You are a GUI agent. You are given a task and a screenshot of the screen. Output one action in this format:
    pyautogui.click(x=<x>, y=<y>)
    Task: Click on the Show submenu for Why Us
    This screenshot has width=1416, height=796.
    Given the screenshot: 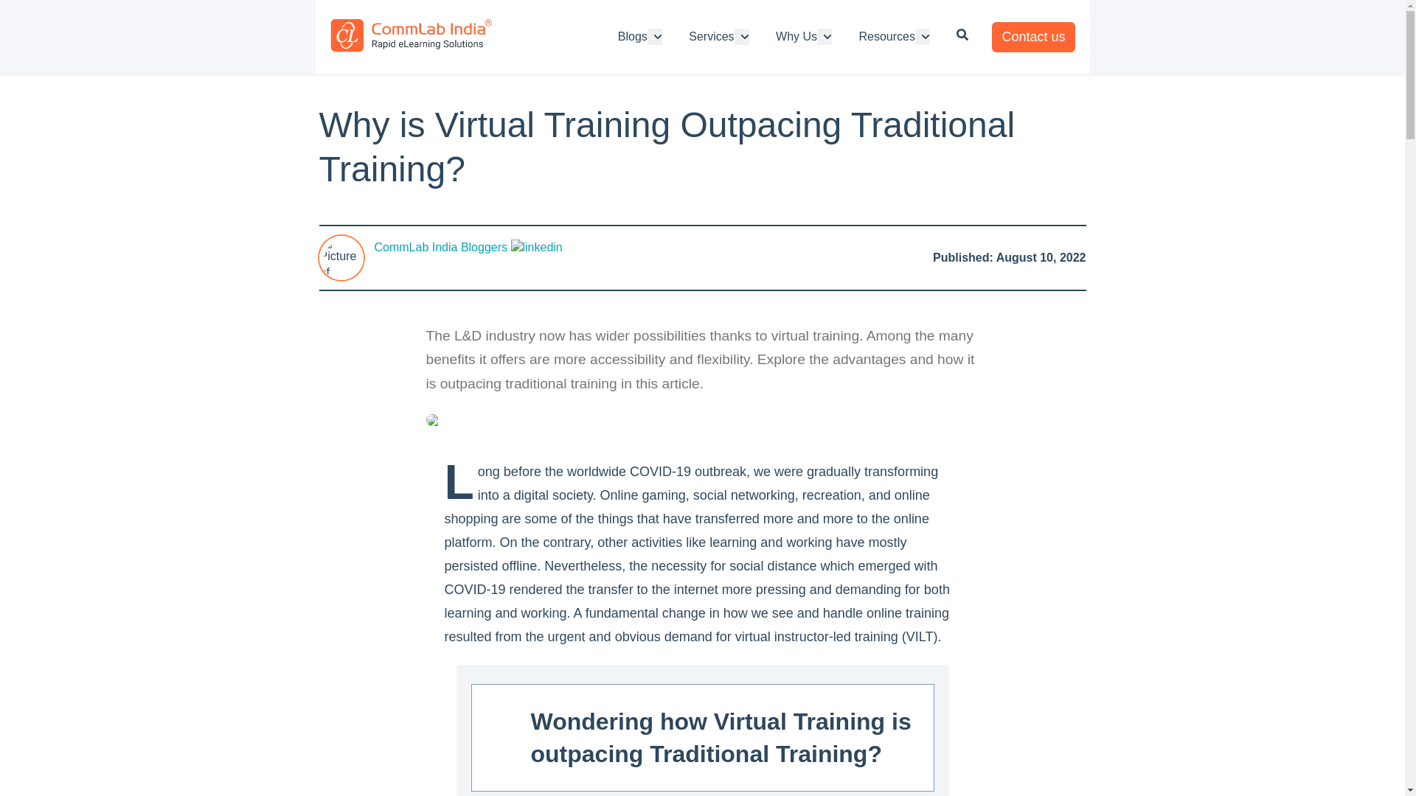 What is the action you would take?
    pyautogui.click(x=825, y=36)
    